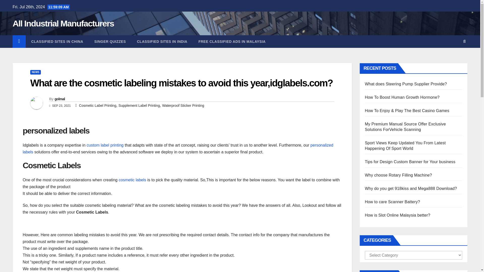 The width and height of the screenshot is (484, 272). Describe the element at coordinates (183, 105) in the screenshot. I see `Waterproof Sticker Printing` at that location.